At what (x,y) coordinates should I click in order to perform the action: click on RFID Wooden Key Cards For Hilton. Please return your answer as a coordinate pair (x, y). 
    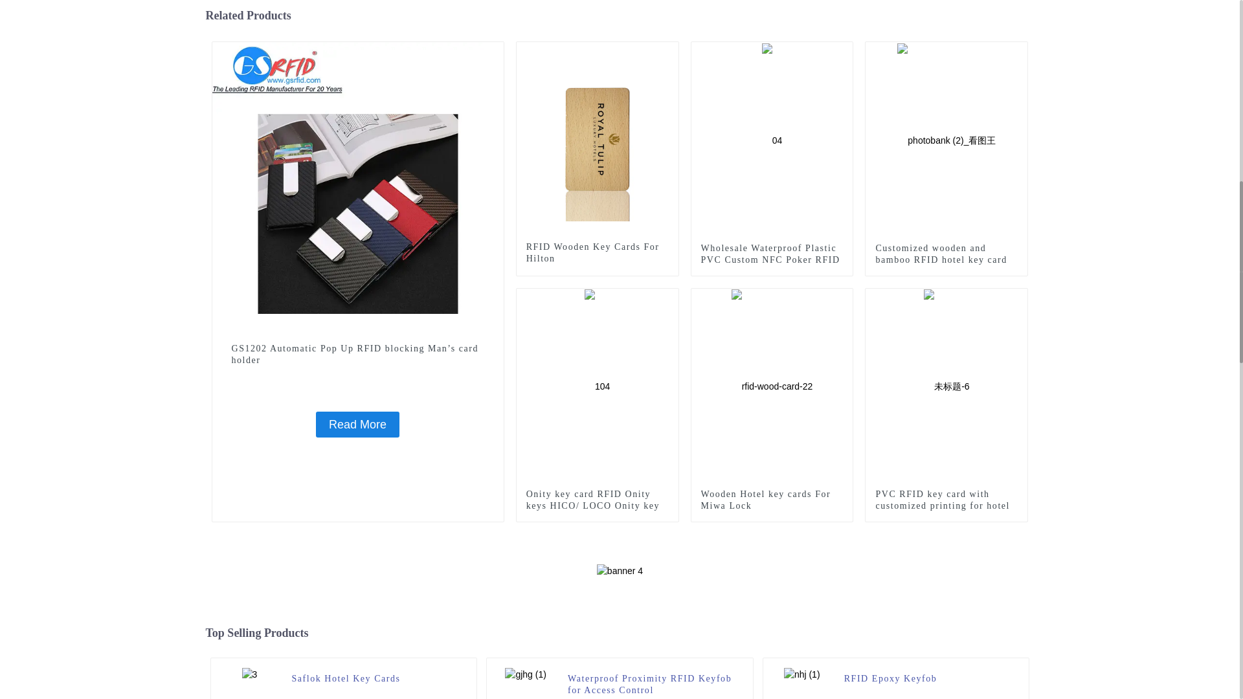
    Looking at the image, I should click on (597, 252).